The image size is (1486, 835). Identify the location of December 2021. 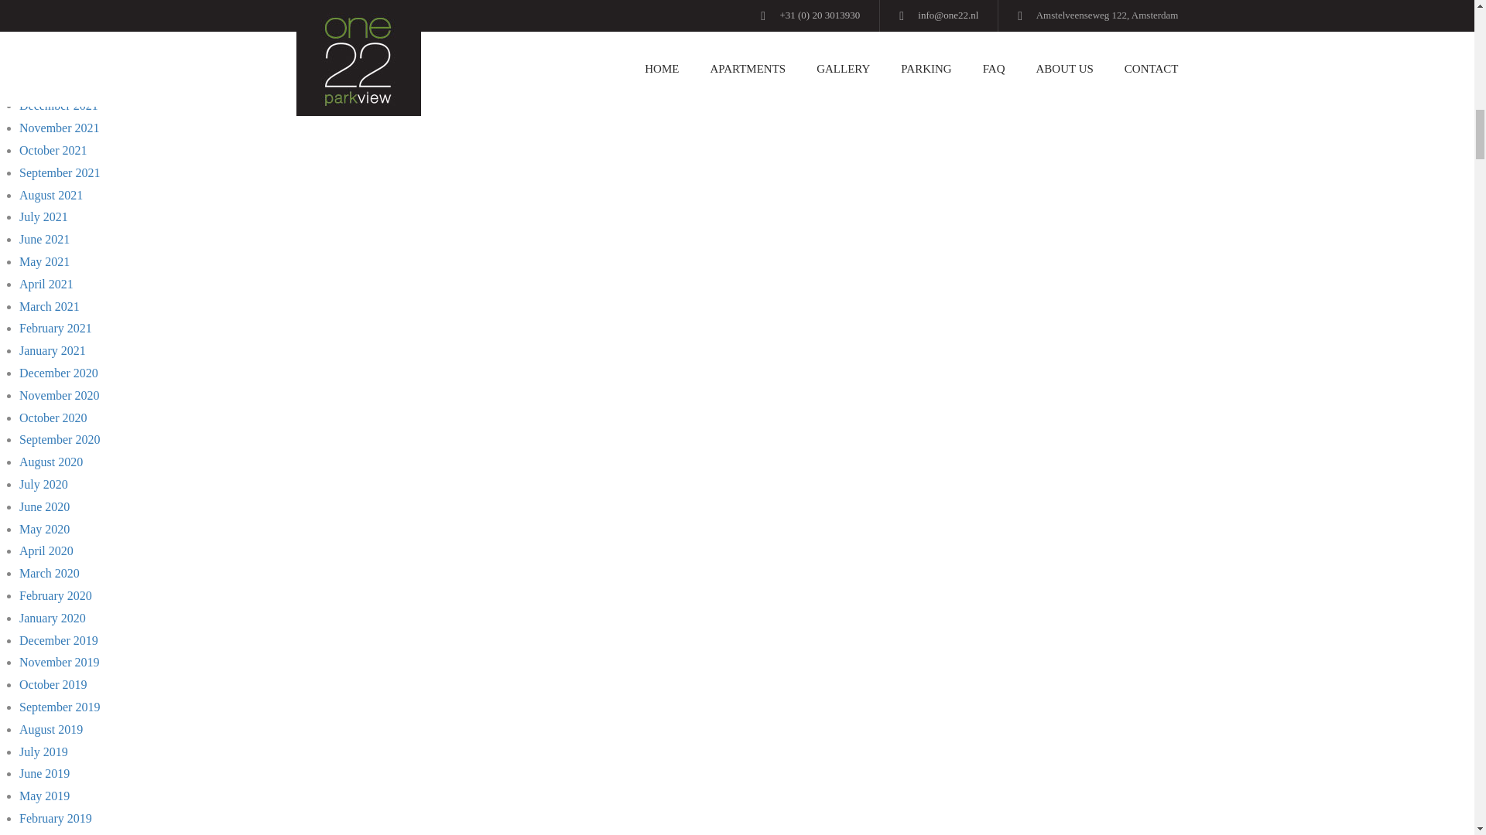
(58, 105).